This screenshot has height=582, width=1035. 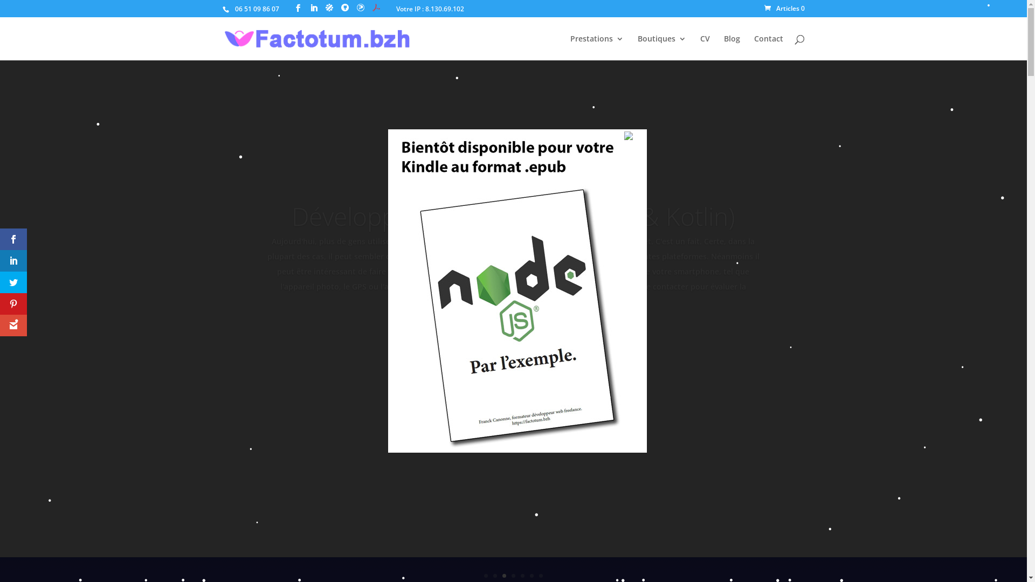 What do you see at coordinates (495, 576) in the screenshot?
I see `2` at bounding box center [495, 576].